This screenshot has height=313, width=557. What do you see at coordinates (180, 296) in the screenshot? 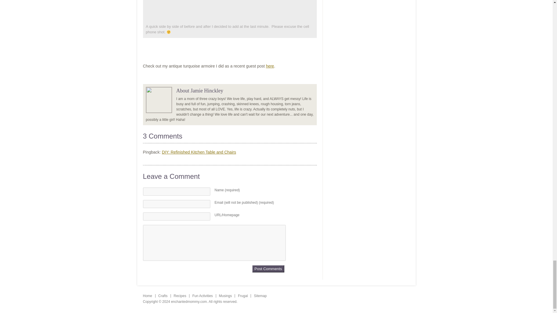
I see `Recipes` at bounding box center [180, 296].